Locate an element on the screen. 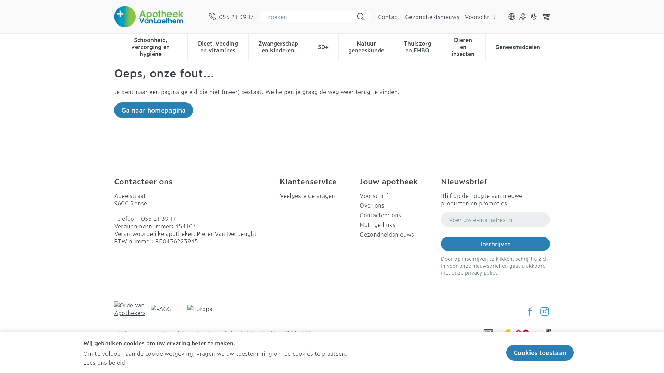 The image size is (664, 373). Inschrijven is located at coordinates (495, 244).